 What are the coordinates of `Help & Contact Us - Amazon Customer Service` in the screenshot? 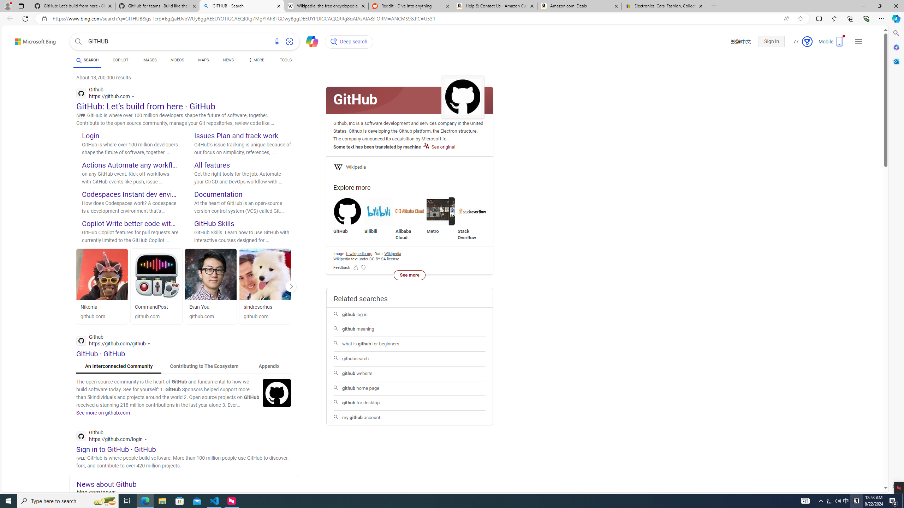 It's located at (495, 6).